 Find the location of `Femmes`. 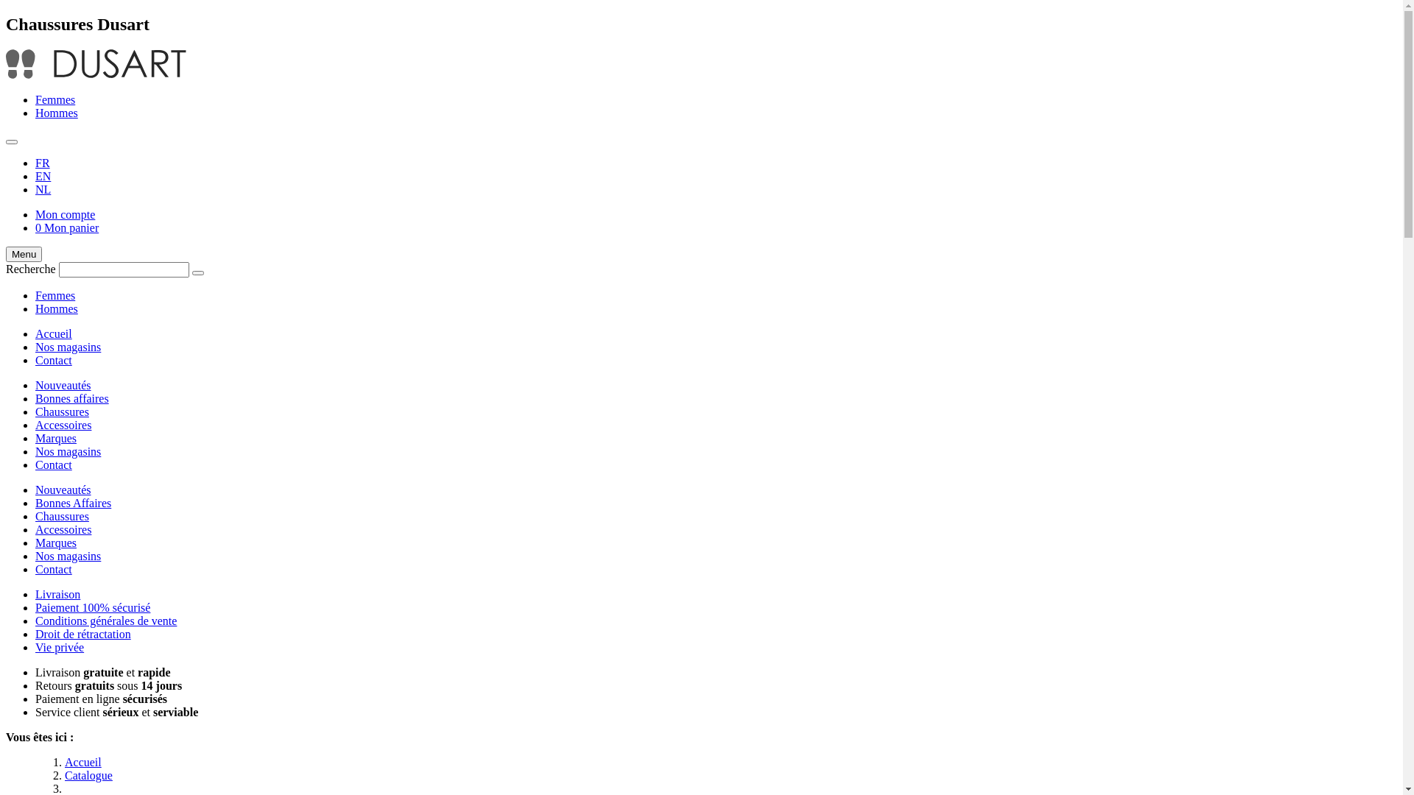

Femmes is located at coordinates (55, 100).